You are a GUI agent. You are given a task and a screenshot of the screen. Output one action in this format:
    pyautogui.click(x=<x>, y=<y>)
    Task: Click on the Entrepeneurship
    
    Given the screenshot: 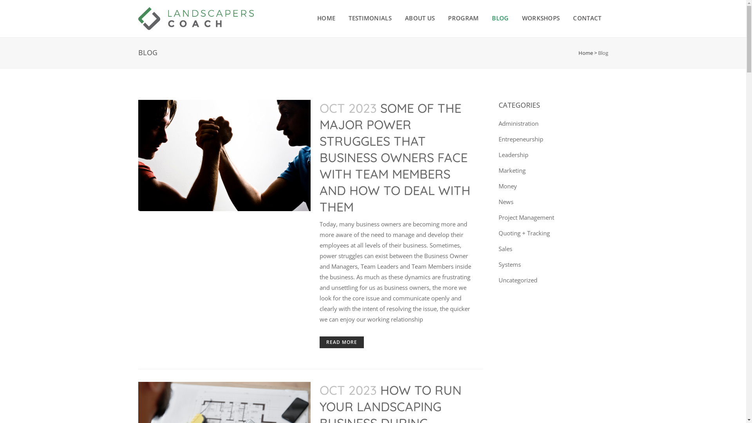 What is the action you would take?
    pyautogui.click(x=521, y=139)
    